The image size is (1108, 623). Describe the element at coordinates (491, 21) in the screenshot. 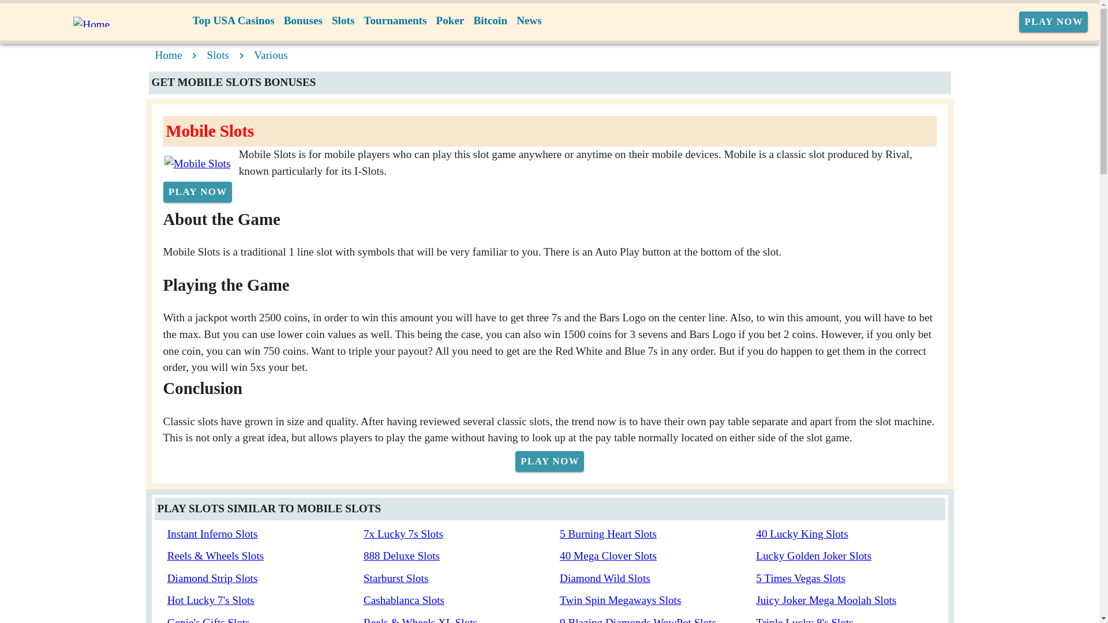

I see `Bitcoin` at that location.